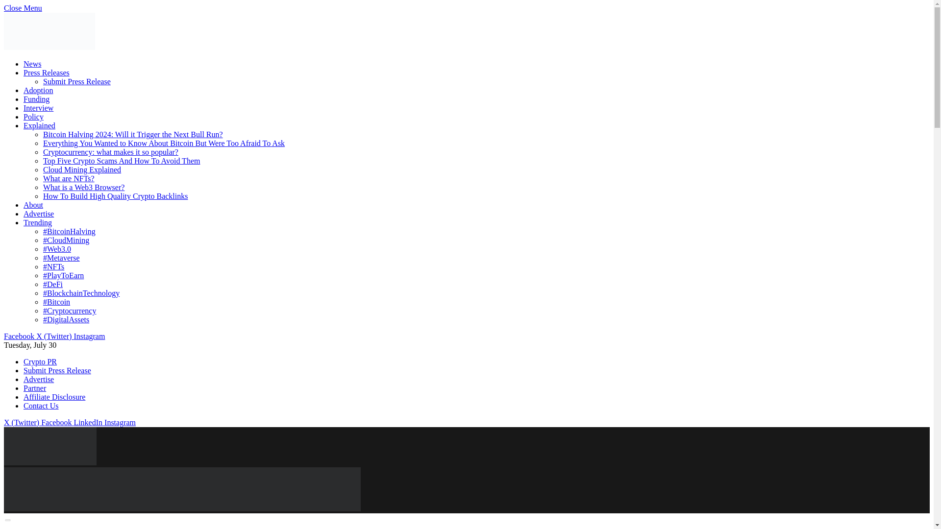 The image size is (941, 529). I want to click on How To Build High Quality Crypto Backlinks, so click(115, 196).